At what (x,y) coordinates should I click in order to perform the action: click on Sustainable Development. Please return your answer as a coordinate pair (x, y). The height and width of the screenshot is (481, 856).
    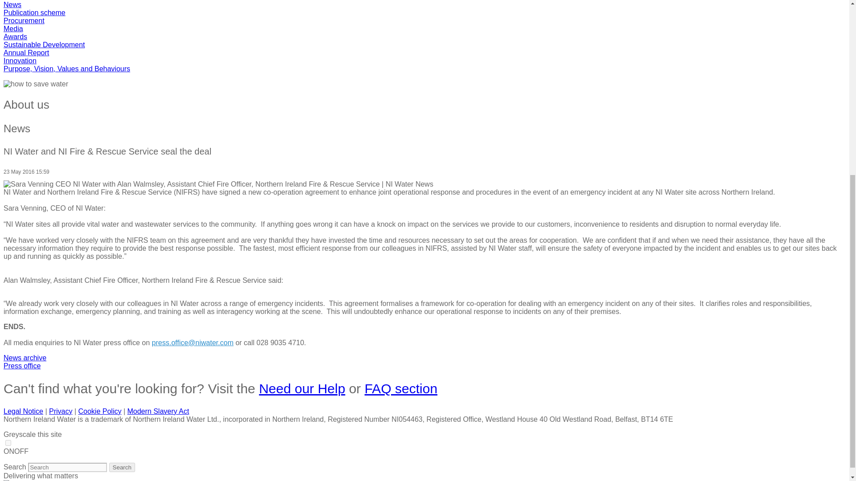
    Looking at the image, I should click on (44, 45).